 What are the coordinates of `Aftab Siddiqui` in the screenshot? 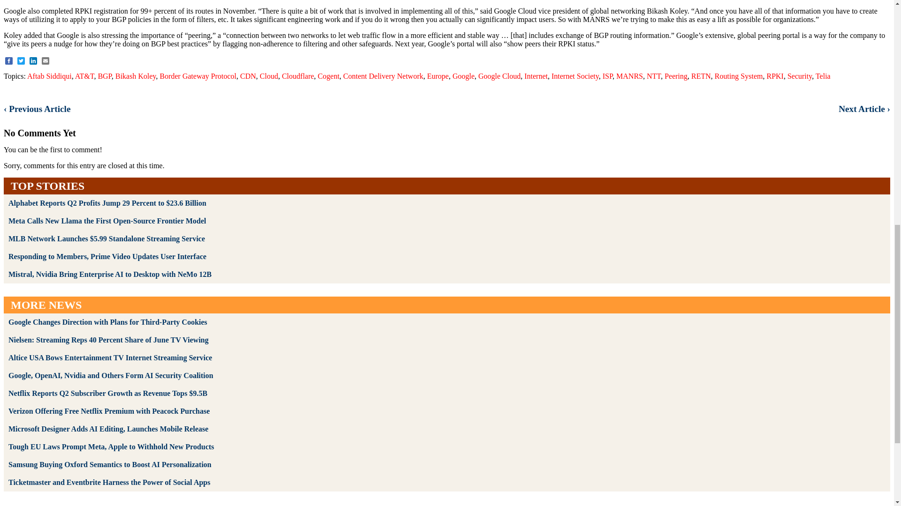 It's located at (49, 76).